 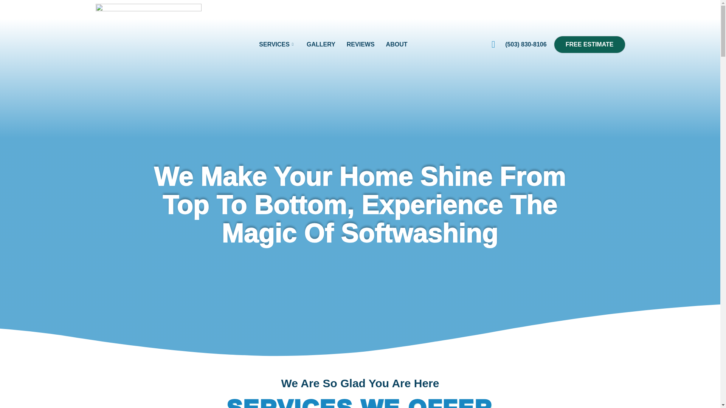 I want to click on GALLERY, so click(x=321, y=45).